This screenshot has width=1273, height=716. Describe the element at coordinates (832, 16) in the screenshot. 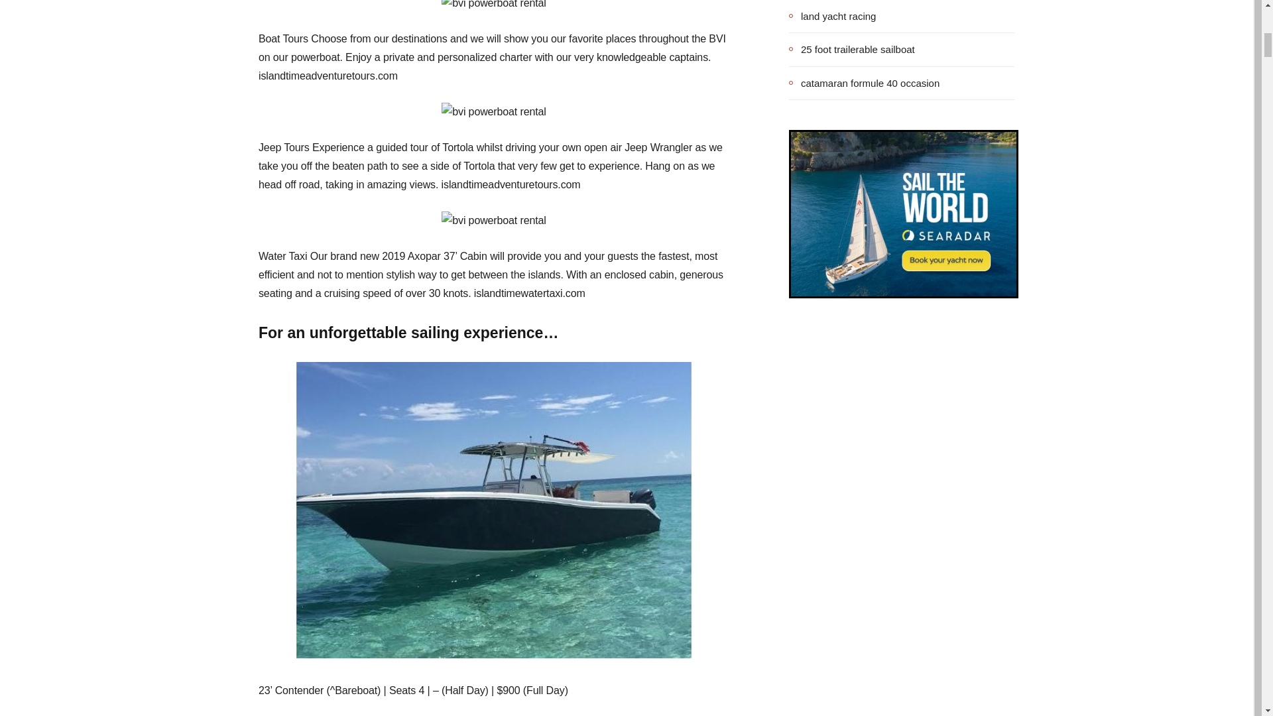

I see `land yacht racing` at that location.